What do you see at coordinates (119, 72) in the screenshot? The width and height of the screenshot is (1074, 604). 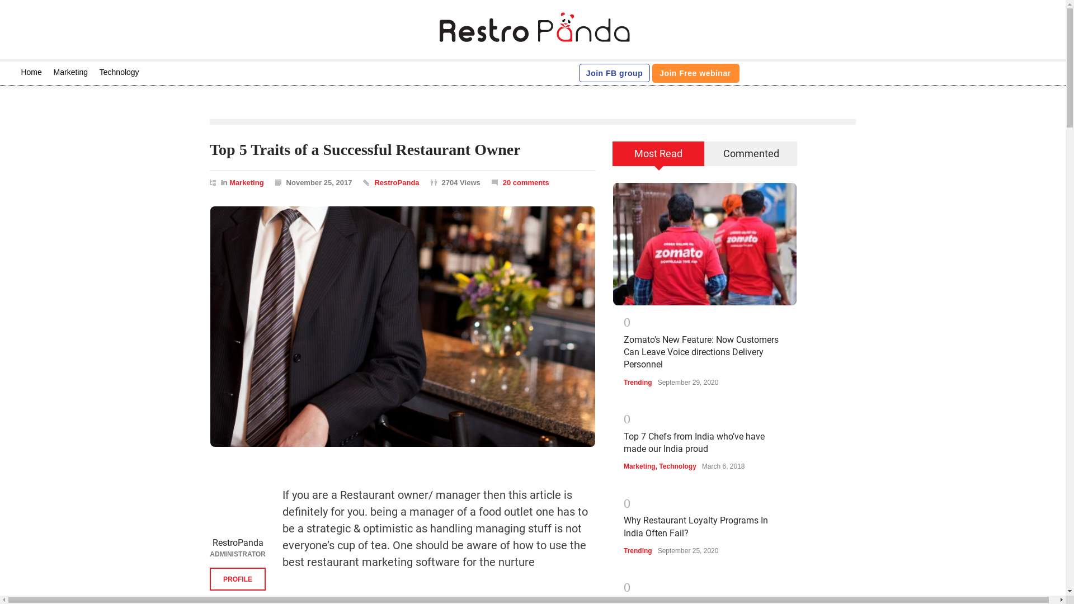 I see `Technology` at bounding box center [119, 72].